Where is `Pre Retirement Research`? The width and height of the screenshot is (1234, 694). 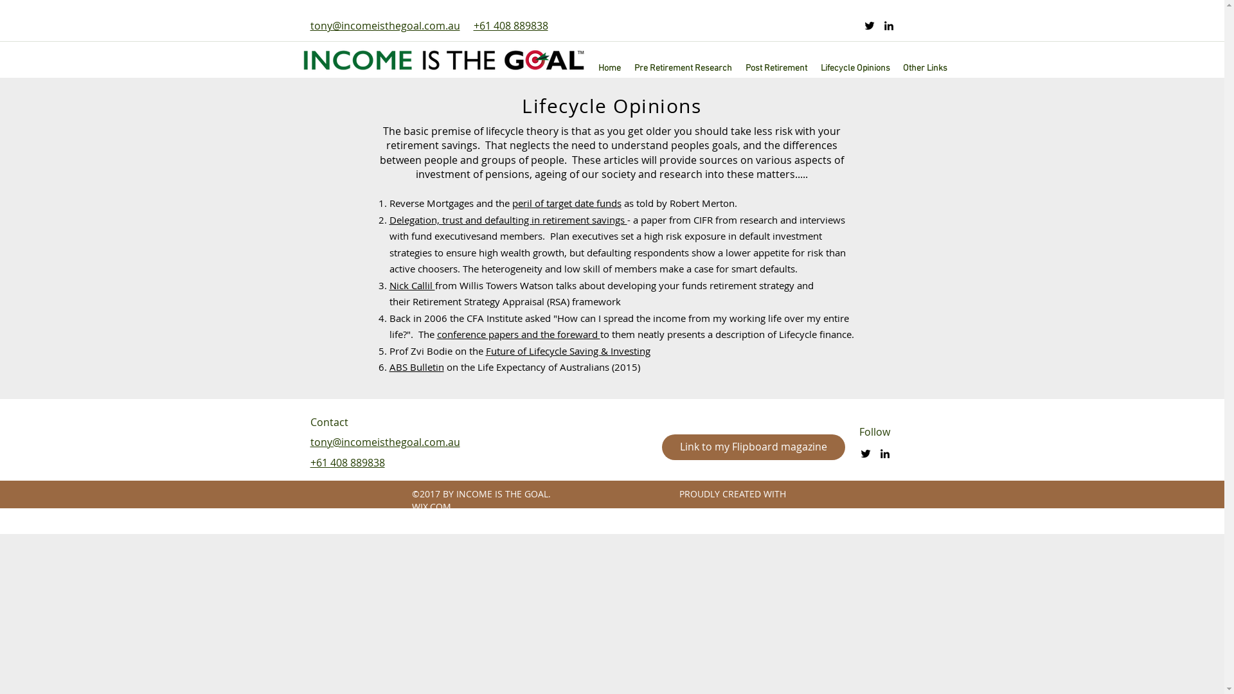 Pre Retirement Research is located at coordinates (683, 68).